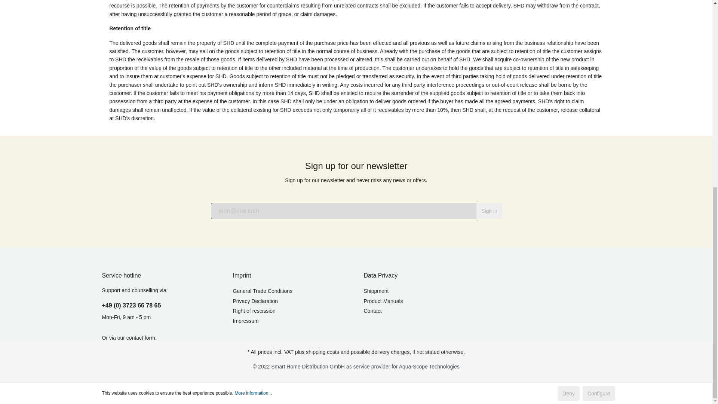 The image size is (718, 404). What do you see at coordinates (141, 338) in the screenshot?
I see `contact form` at bounding box center [141, 338].